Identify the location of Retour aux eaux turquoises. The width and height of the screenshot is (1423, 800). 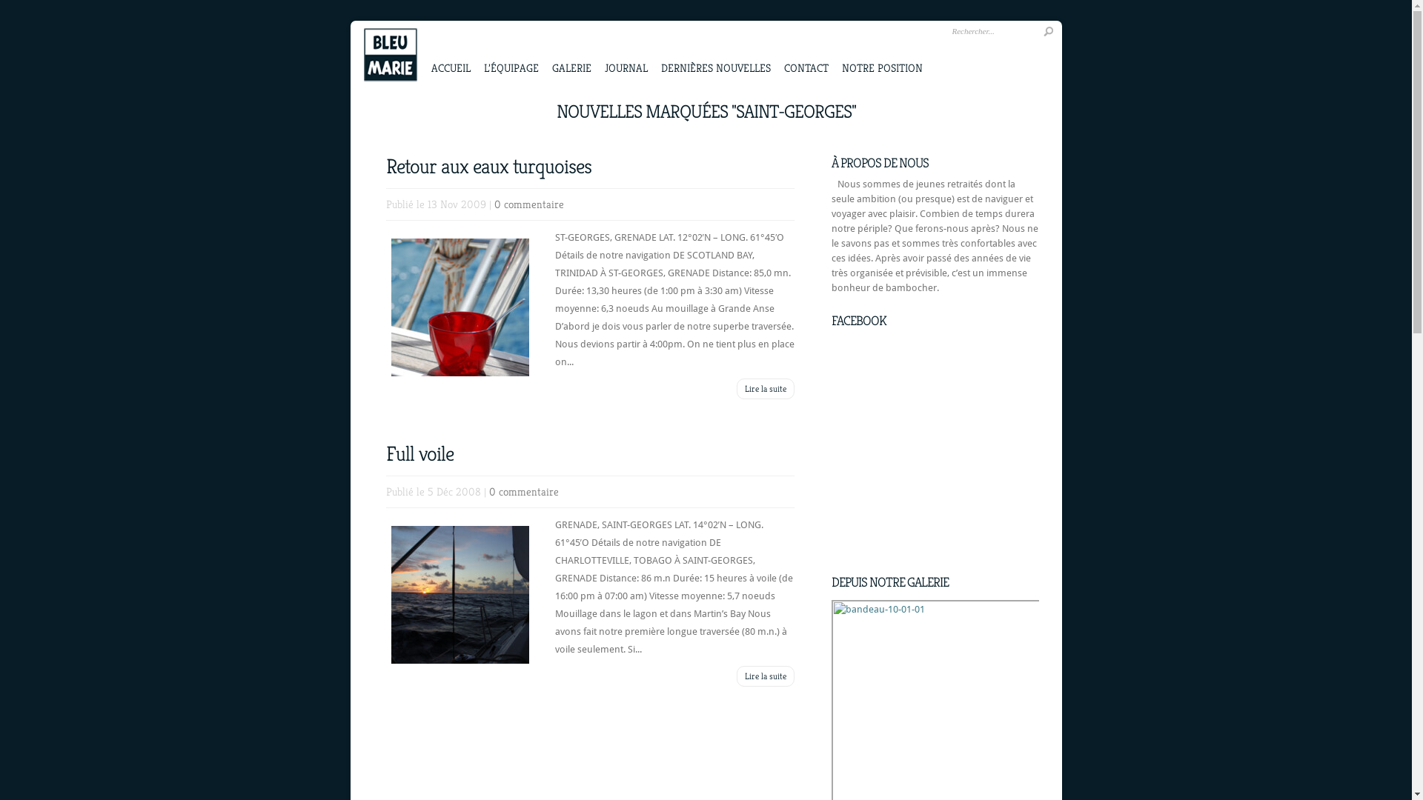
(488, 166).